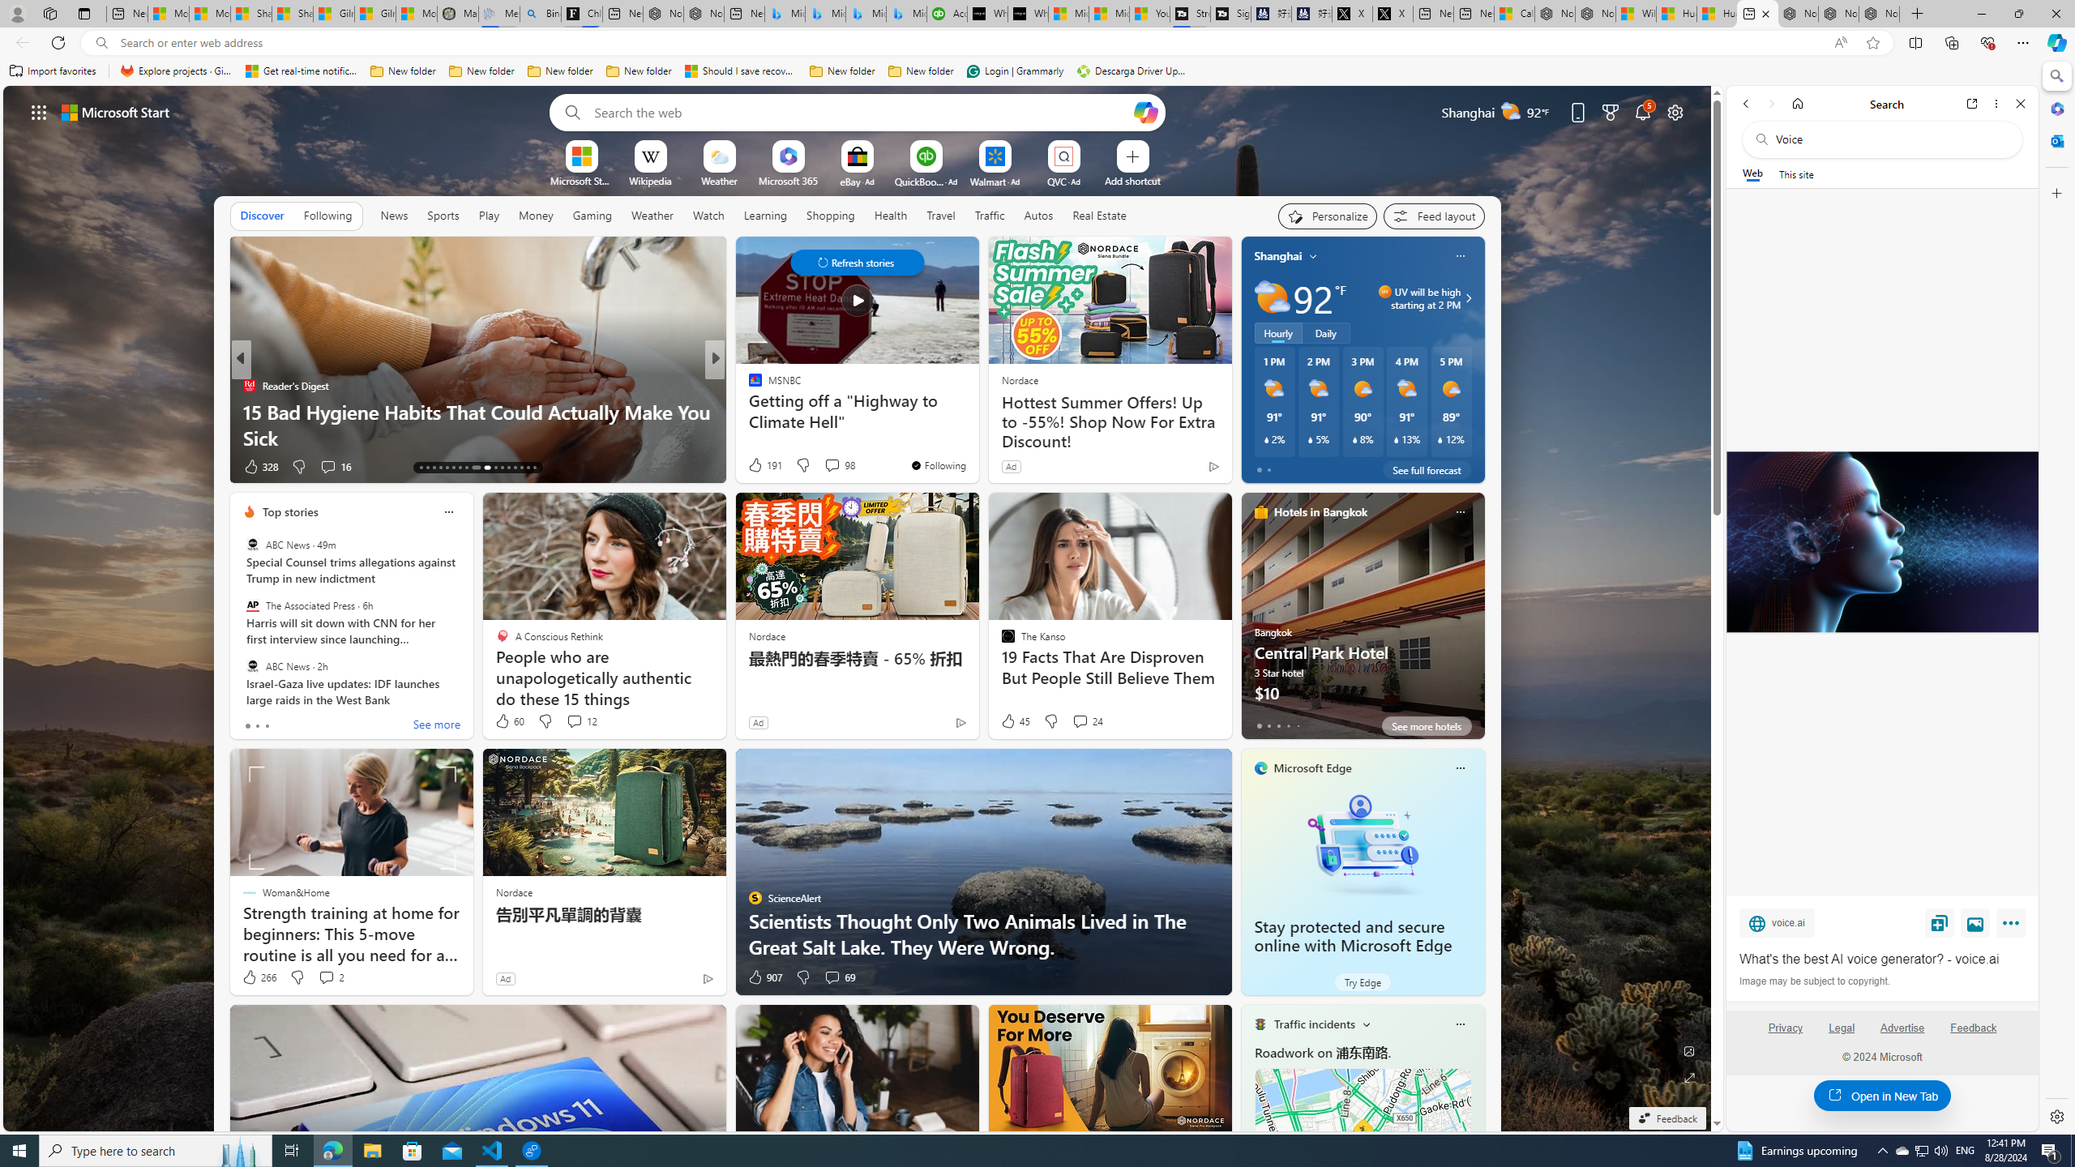 Image resolution: width=2075 pixels, height=1167 pixels. I want to click on AutomationID: tab-19, so click(459, 468).